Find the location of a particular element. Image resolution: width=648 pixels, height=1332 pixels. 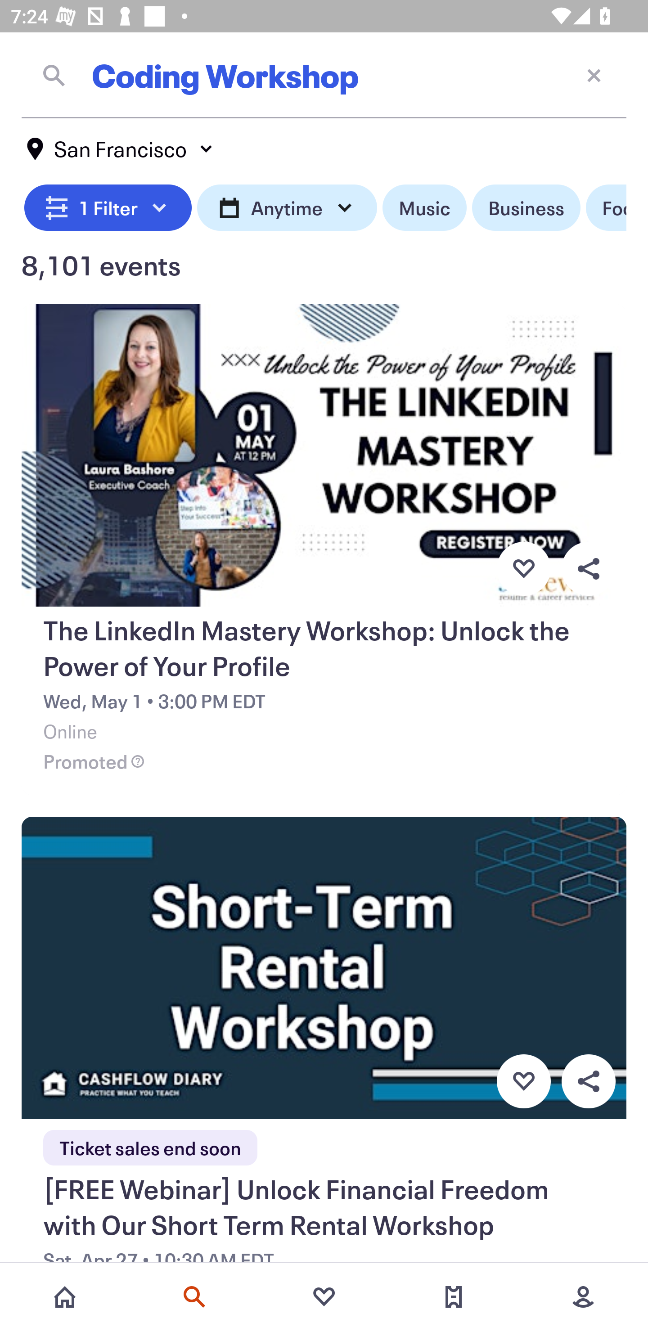

Tickets is located at coordinates (454, 1297).